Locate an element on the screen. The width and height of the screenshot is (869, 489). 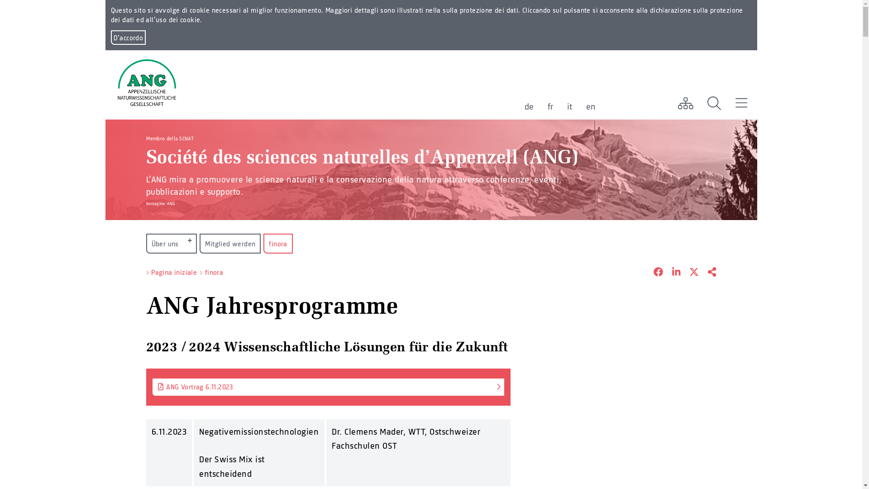
Condividi come link breve is located at coordinates (707, 273).